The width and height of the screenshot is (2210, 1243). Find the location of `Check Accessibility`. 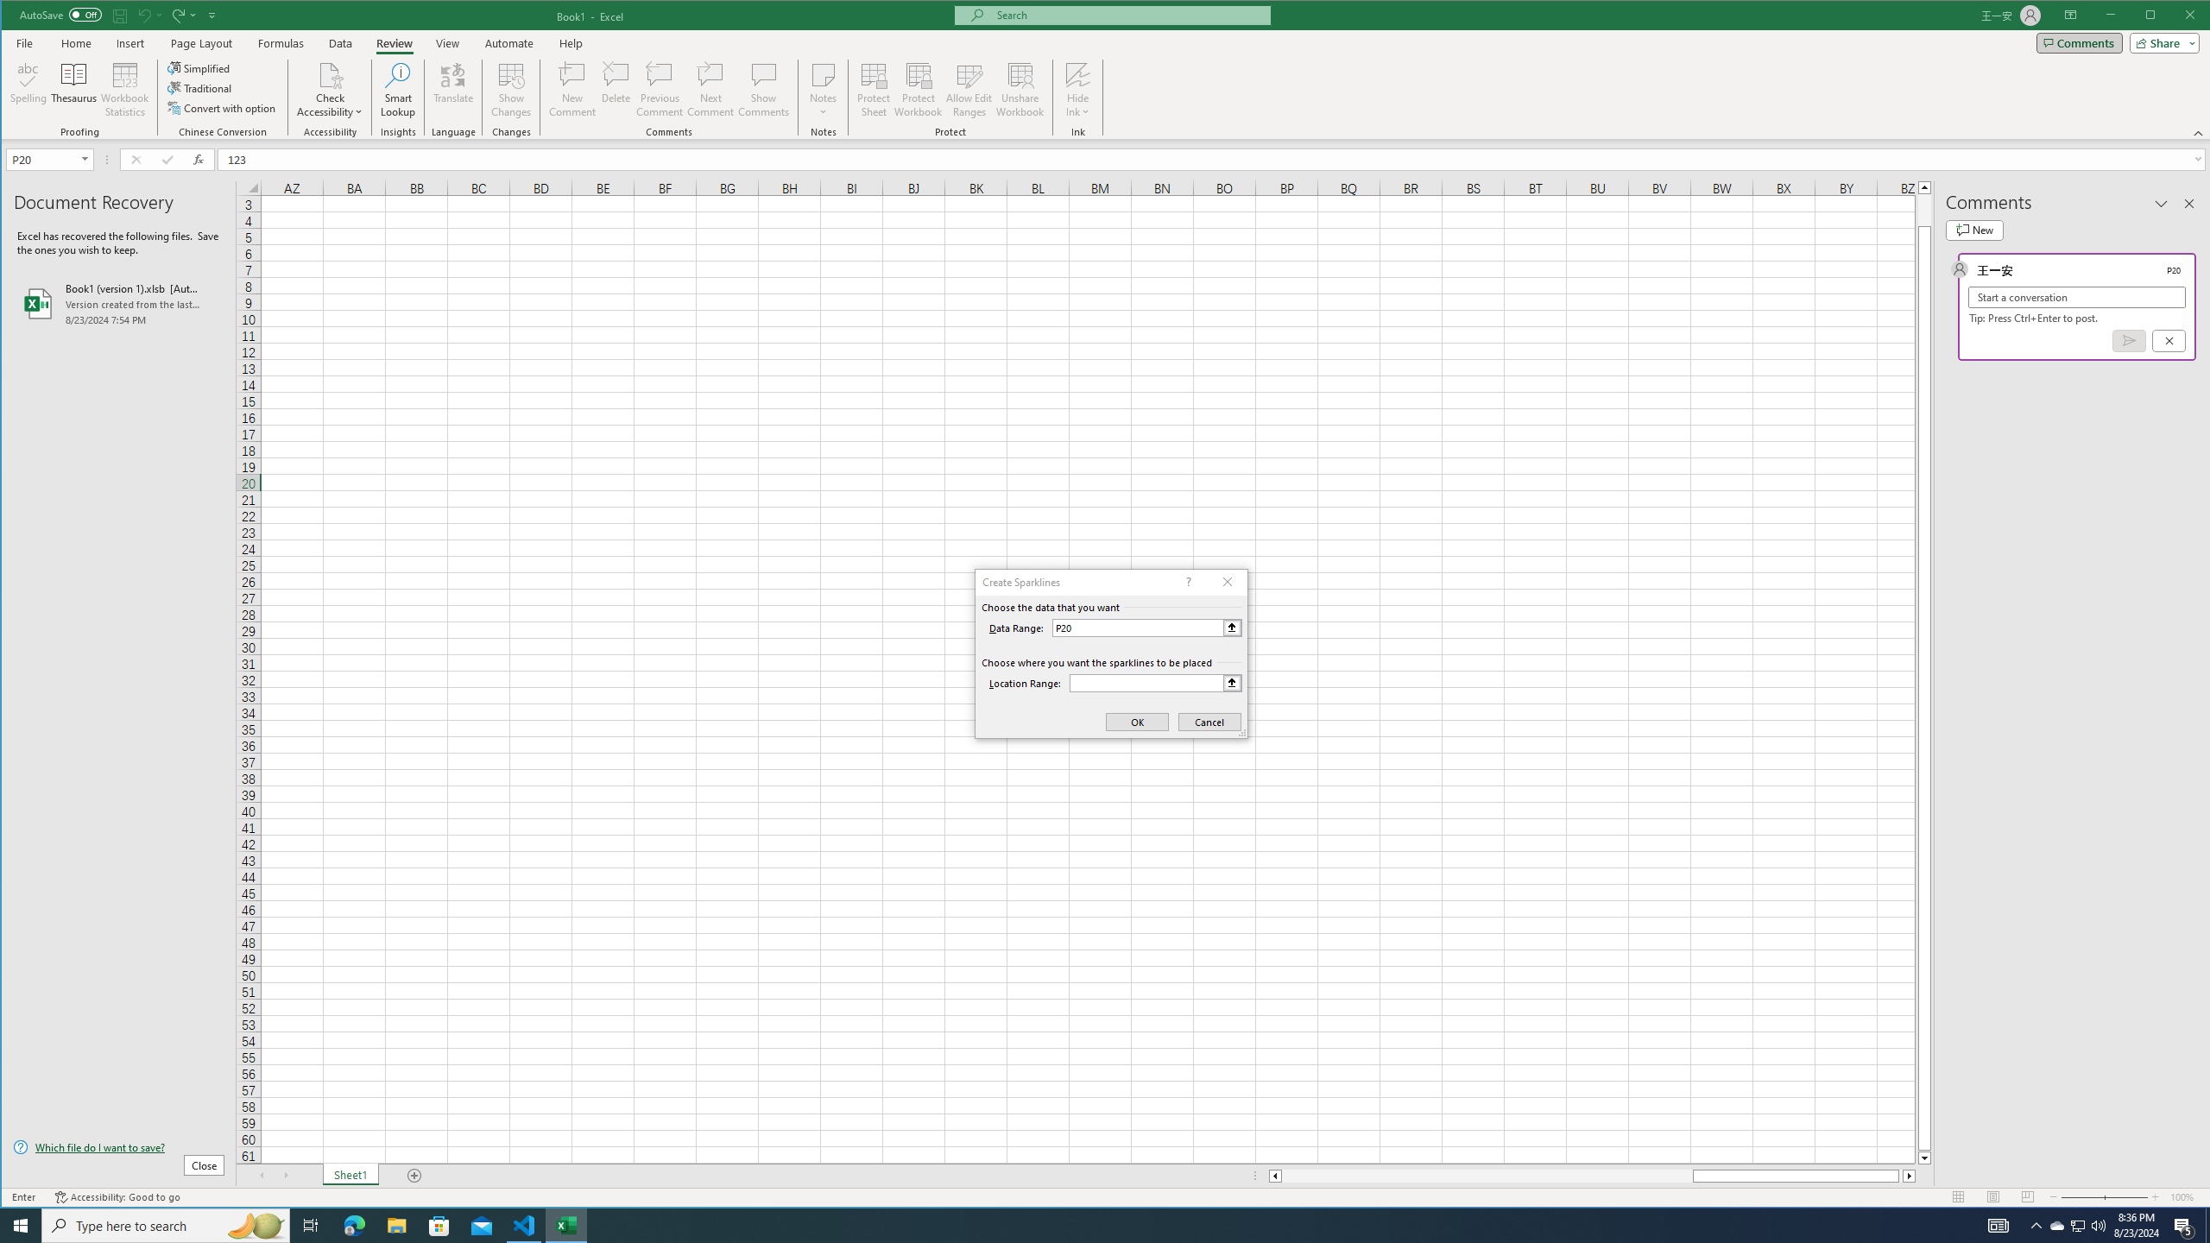

Check Accessibility is located at coordinates (330, 90).